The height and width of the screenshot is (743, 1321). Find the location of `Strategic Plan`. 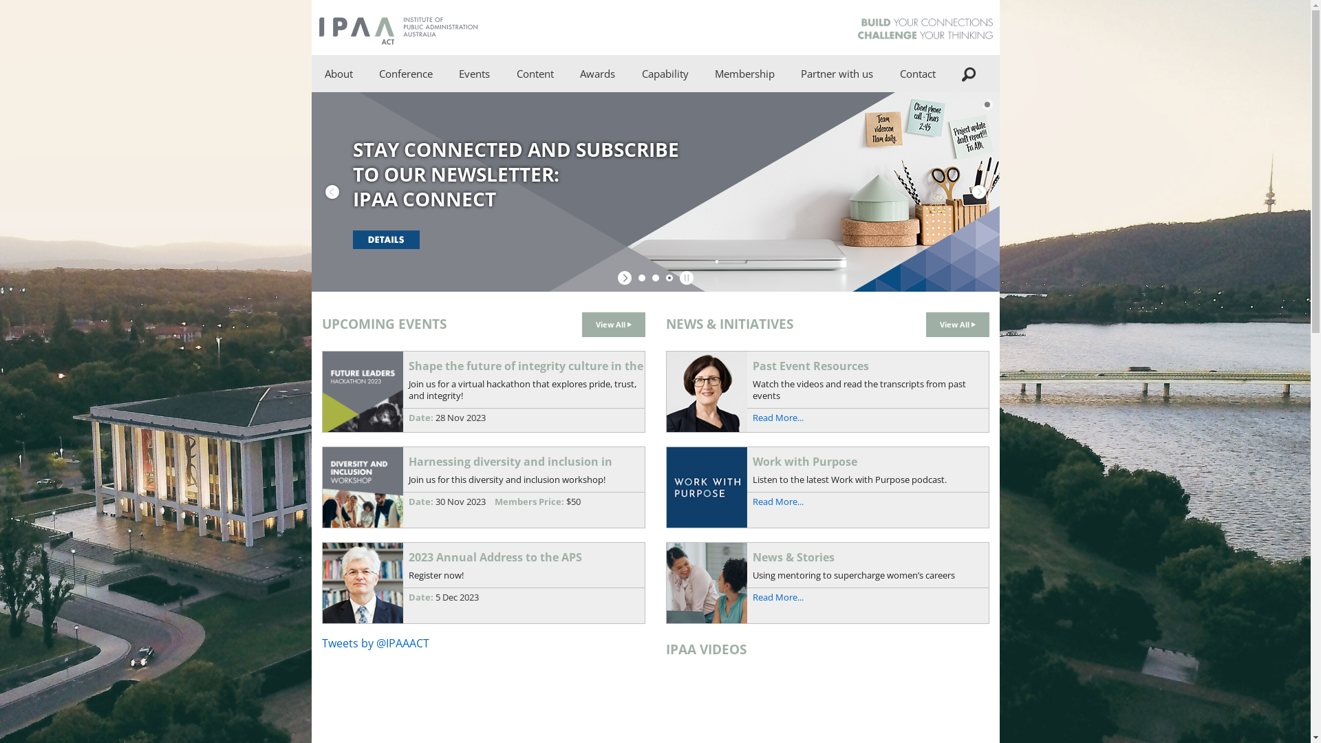

Strategic Plan is located at coordinates (407, 376).